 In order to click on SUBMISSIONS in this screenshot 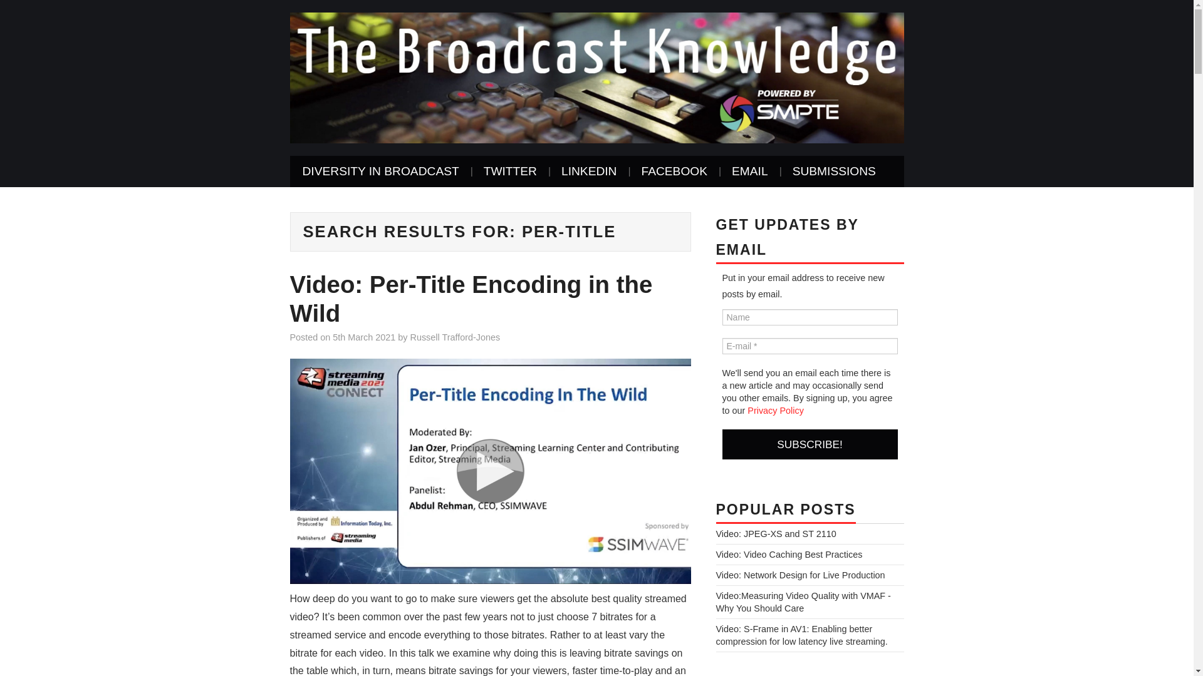, I will do `click(834, 172)`.